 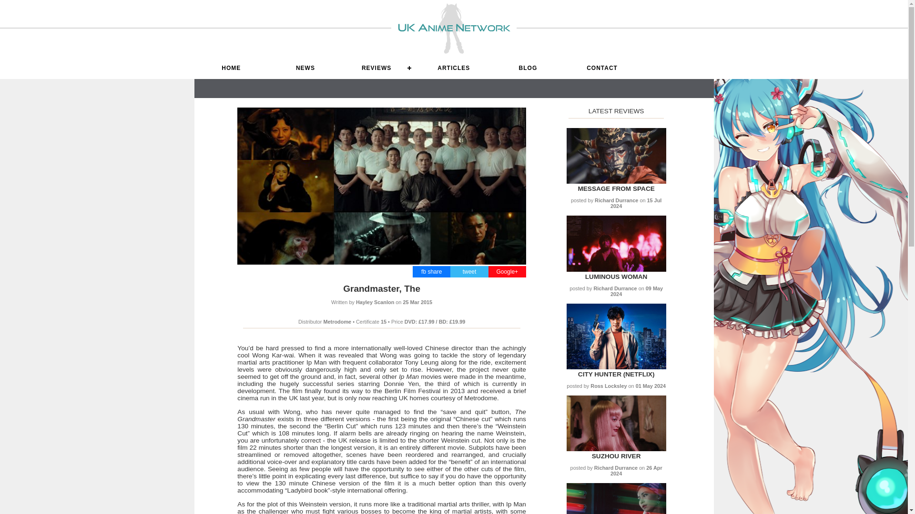 I want to click on CONTACT, so click(x=602, y=68).